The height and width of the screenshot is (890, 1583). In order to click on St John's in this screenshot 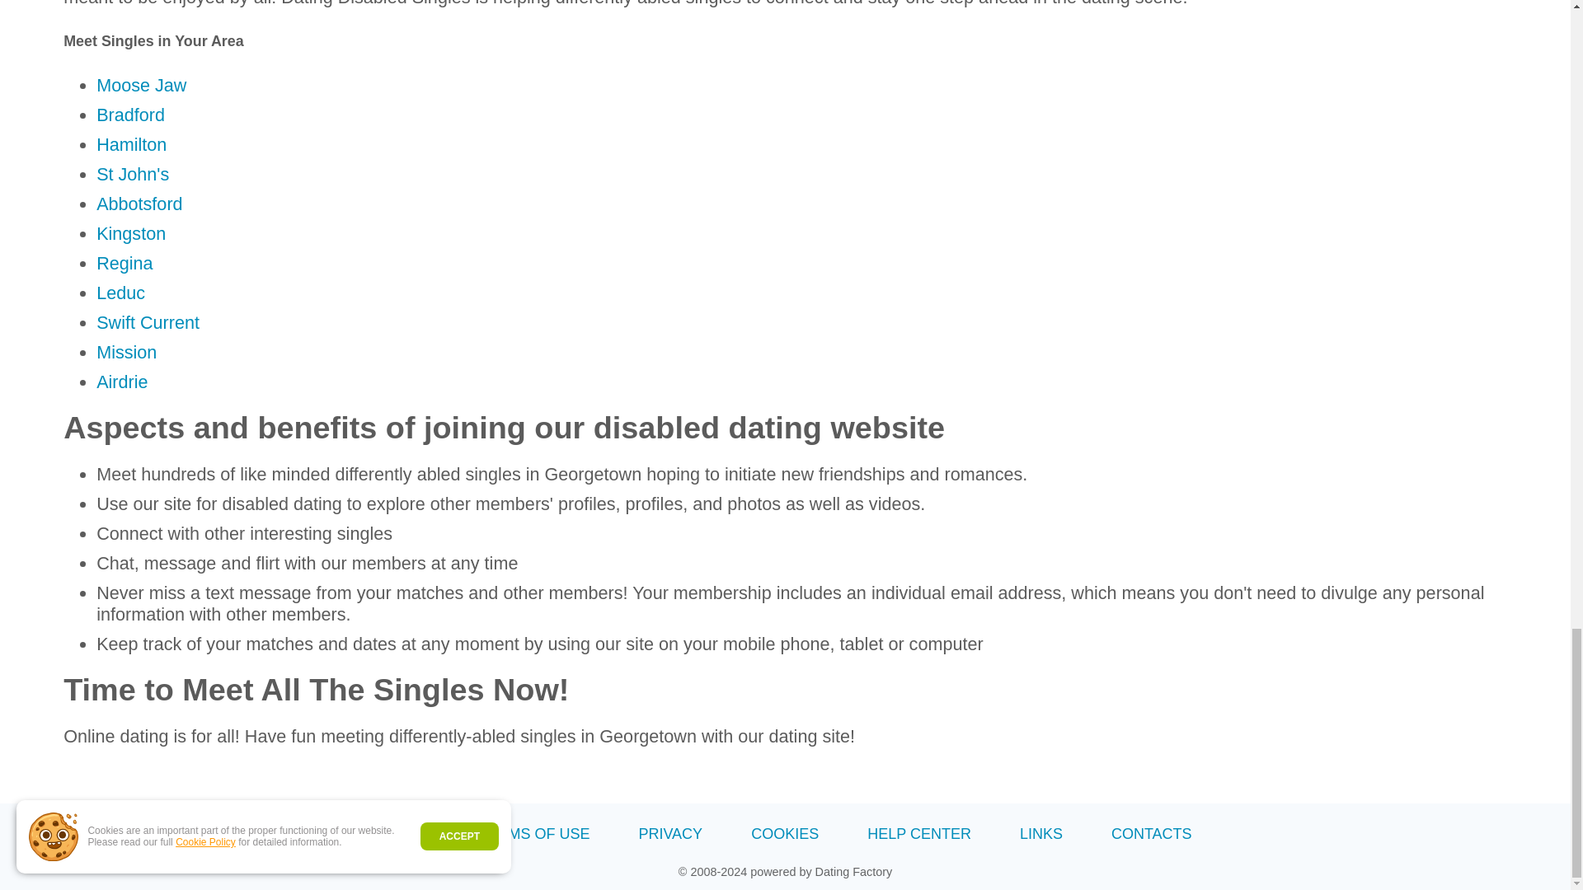, I will do `click(133, 173)`.